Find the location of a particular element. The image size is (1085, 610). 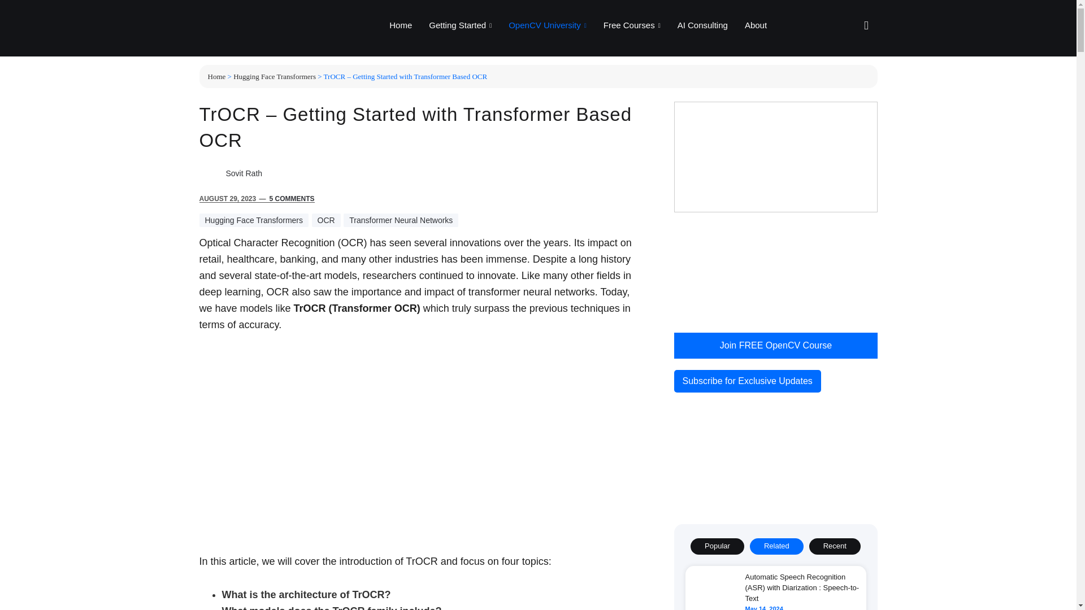

Hugging Face Transformers is located at coordinates (274, 76).